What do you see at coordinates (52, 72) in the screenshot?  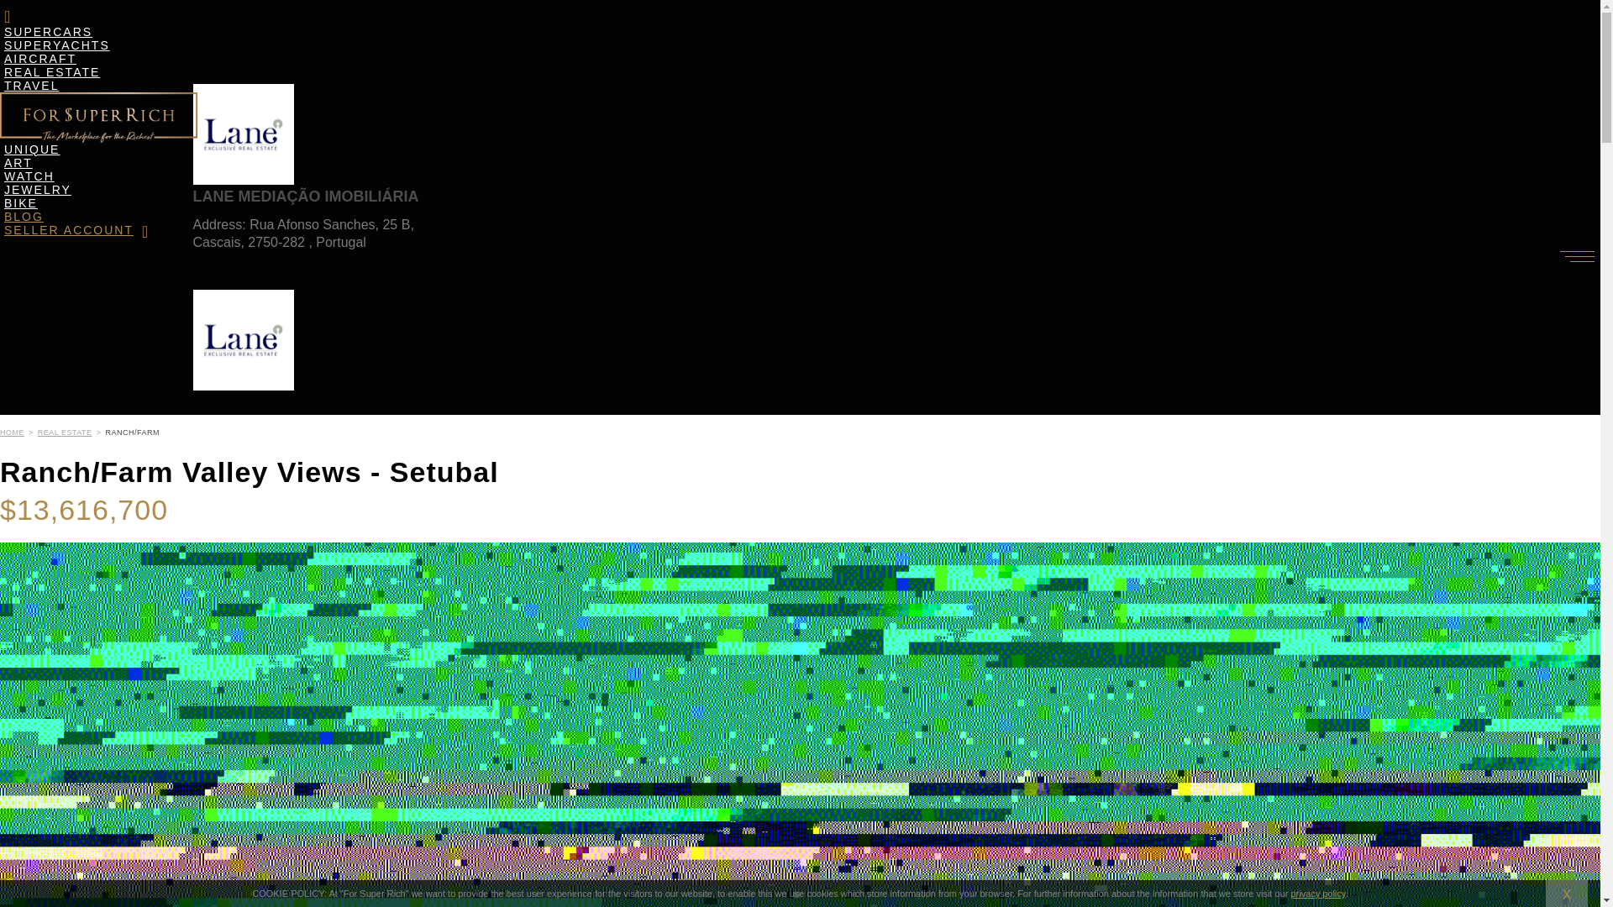 I see `REAL ESTATE` at bounding box center [52, 72].